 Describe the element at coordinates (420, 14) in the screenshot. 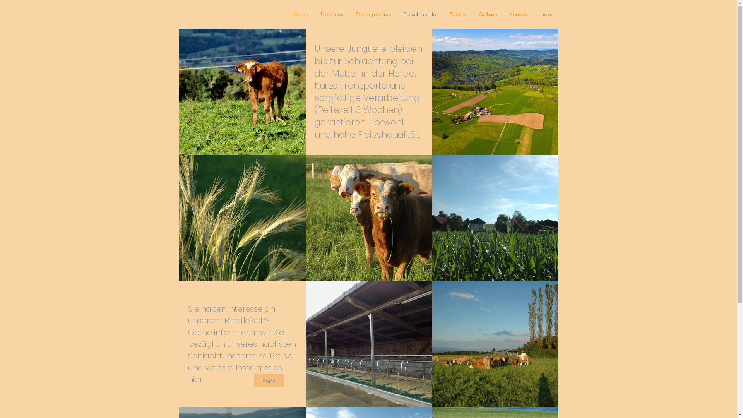

I see `Fleisch ab Hof` at that location.